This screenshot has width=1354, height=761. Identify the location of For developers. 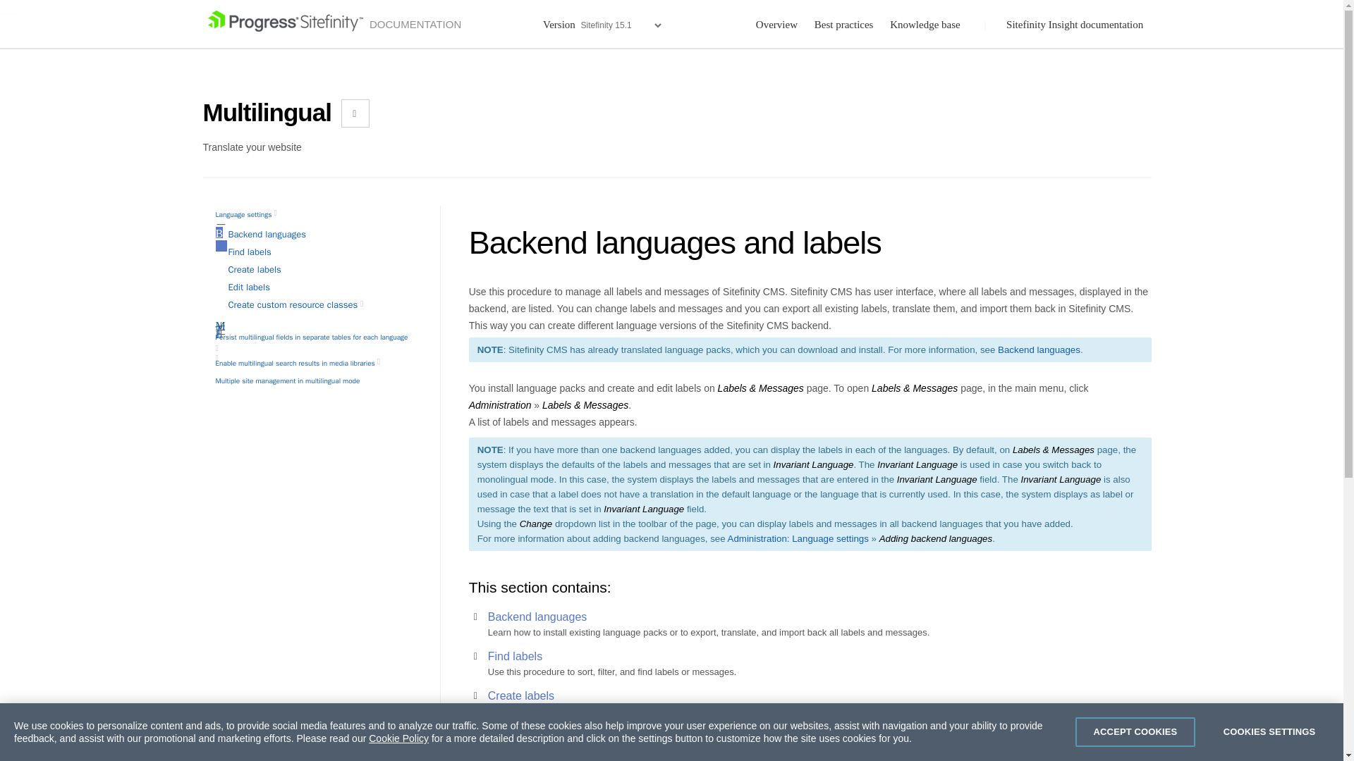
(220, 358).